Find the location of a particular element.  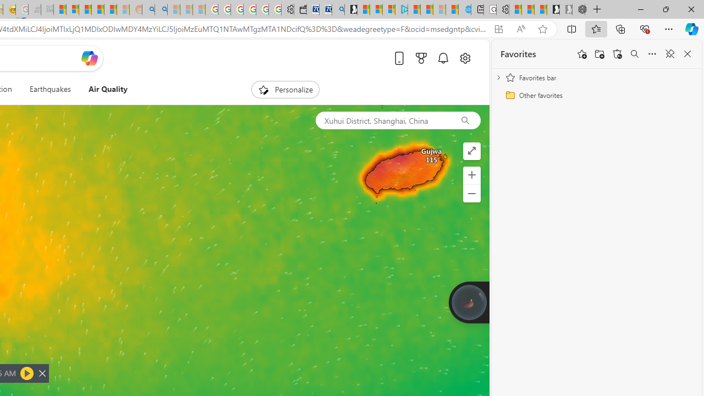

Utah sues federal government - Search is located at coordinates (161, 10).